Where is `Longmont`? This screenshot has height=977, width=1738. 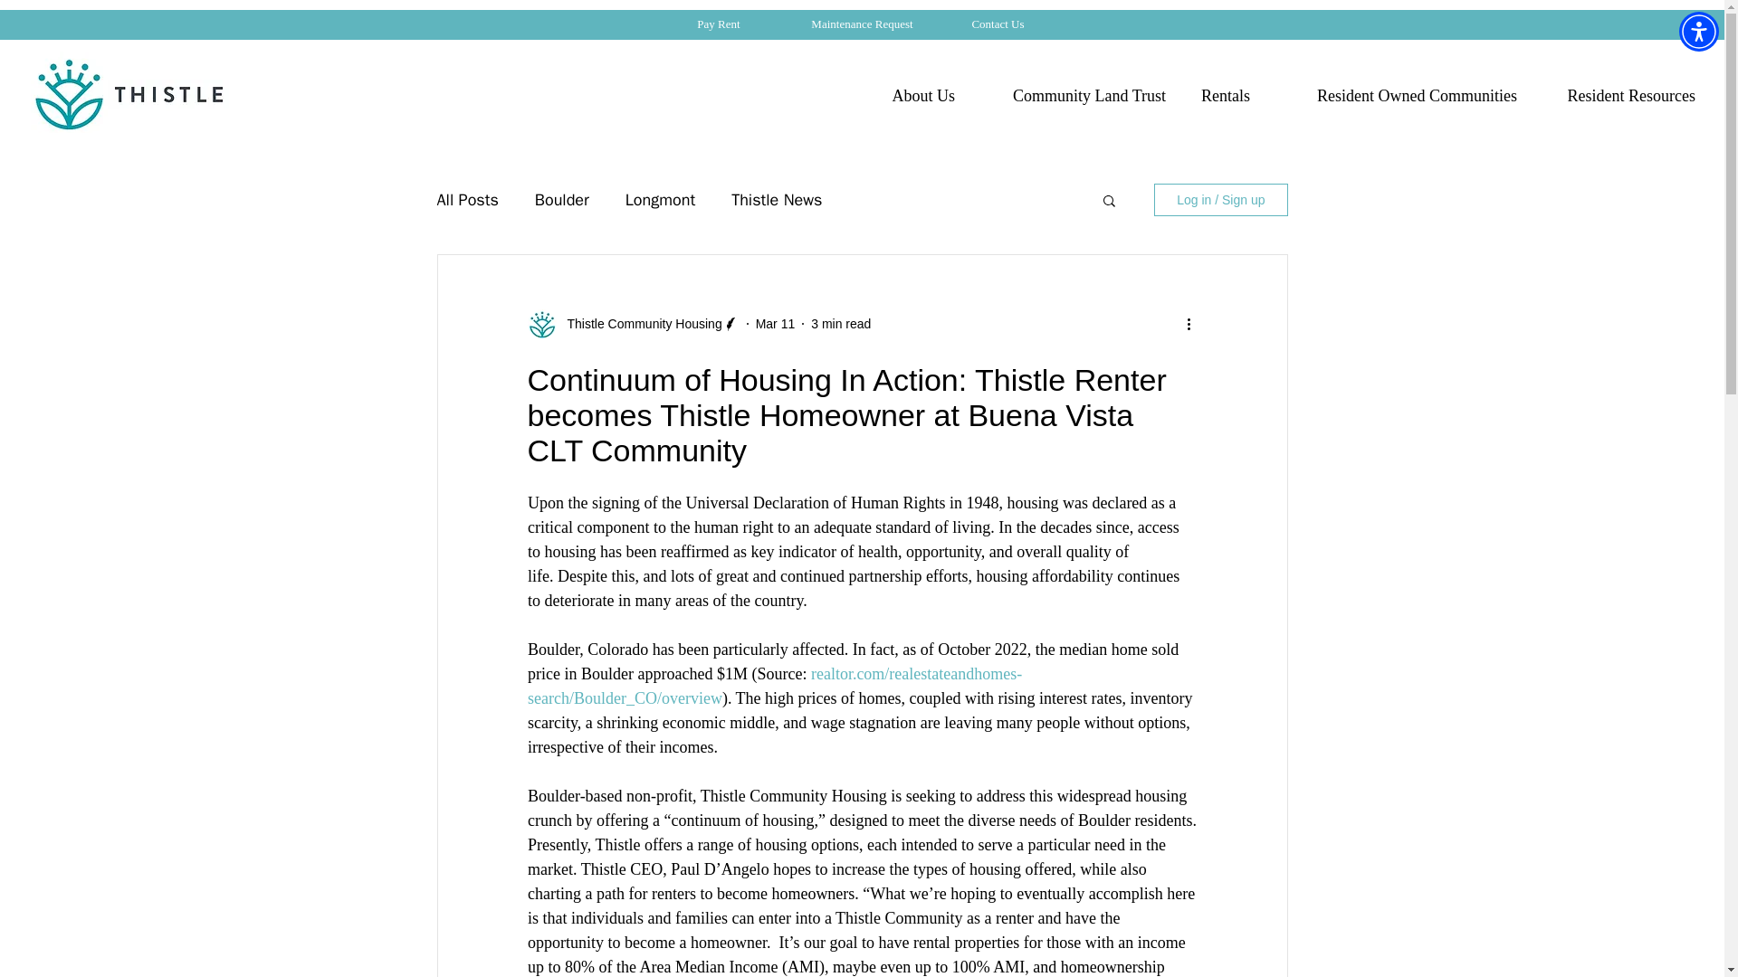
Longmont is located at coordinates (661, 200).